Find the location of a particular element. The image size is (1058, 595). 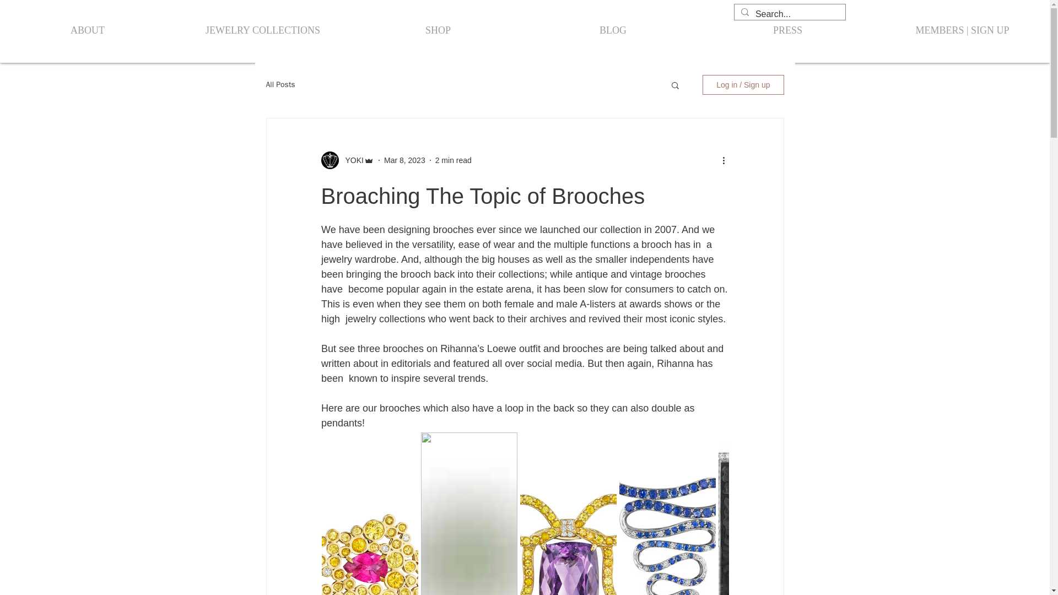

All Posts is located at coordinates (280, 85).